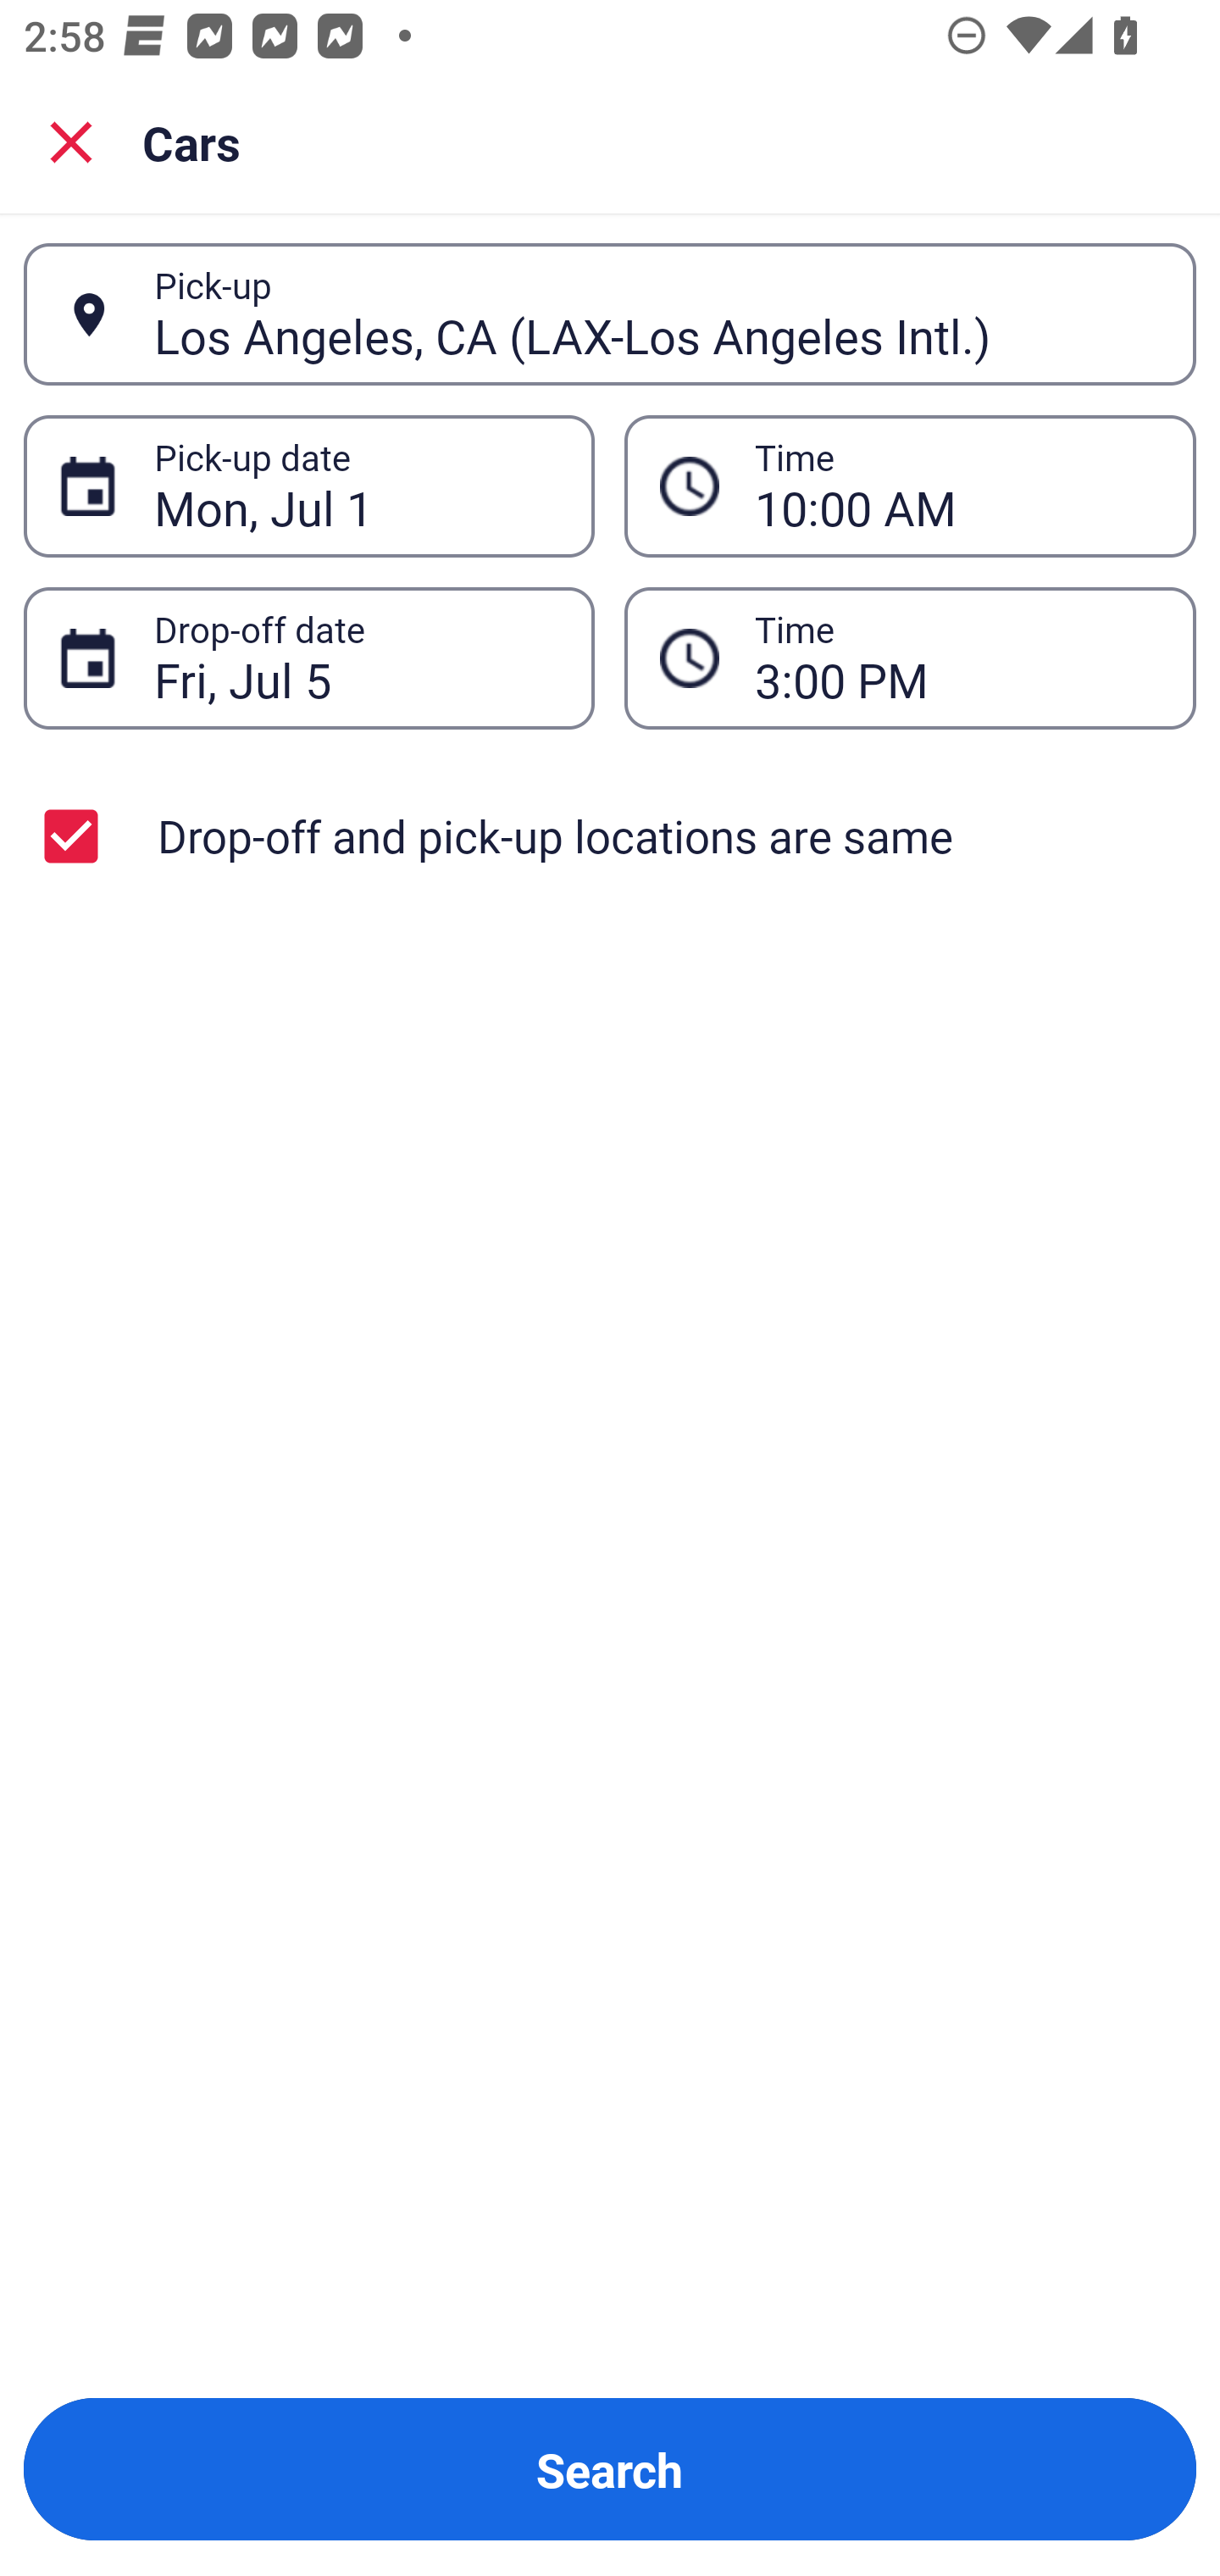 The height and width of the screenshot is (2576, 1220). What do you see at coordinates (308, 485) in the screenshot?
I see `Mon, Jul 1 Pick-up date` at bounding box center [308, 485].